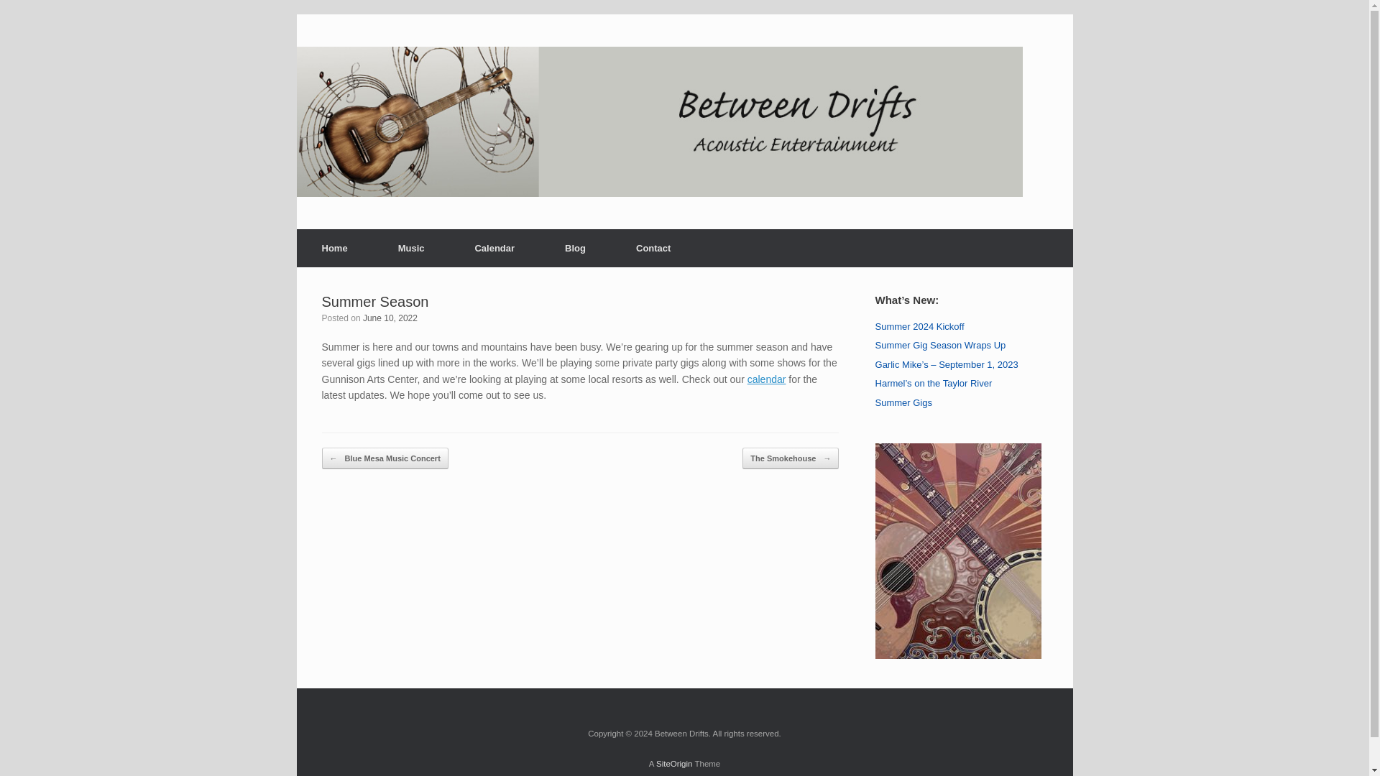  What do you see at coordinates (903, 402) in the screenshot?
I see `Summer Gigs` at bounding box center [903, 402].